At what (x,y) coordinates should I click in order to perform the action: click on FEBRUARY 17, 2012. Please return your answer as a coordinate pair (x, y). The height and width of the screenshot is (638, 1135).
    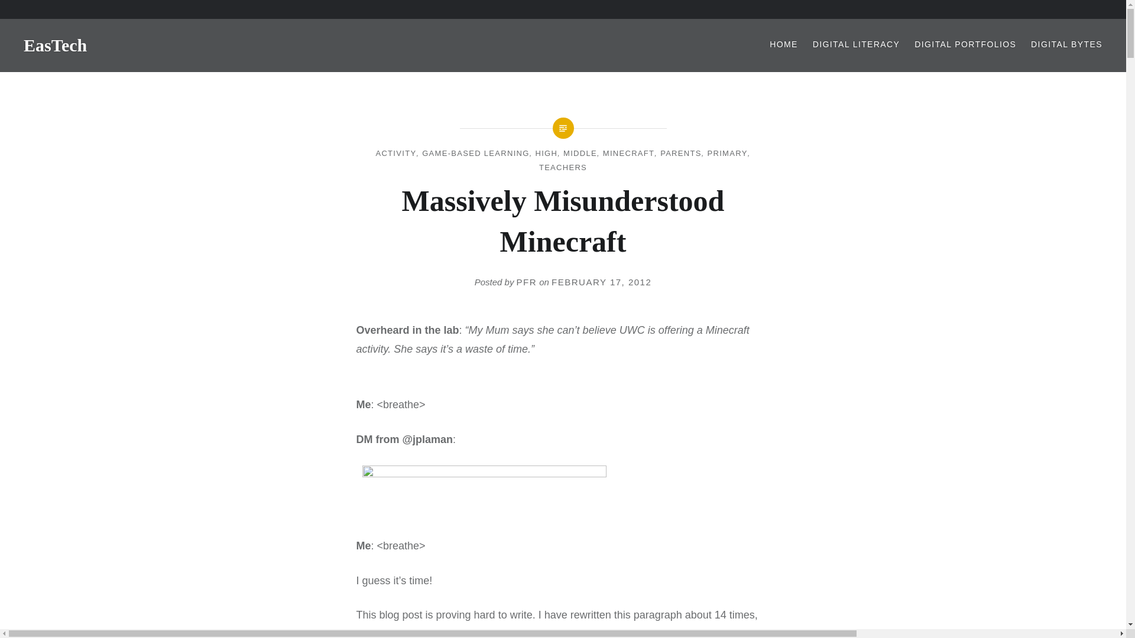
    Looking at the image, I should click on (602, 282).